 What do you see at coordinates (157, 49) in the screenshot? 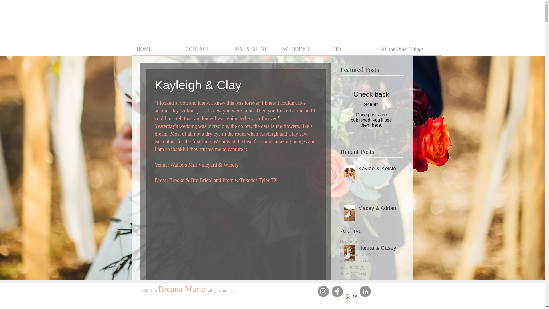
I see `HOME` at bounding box center [157, 49].